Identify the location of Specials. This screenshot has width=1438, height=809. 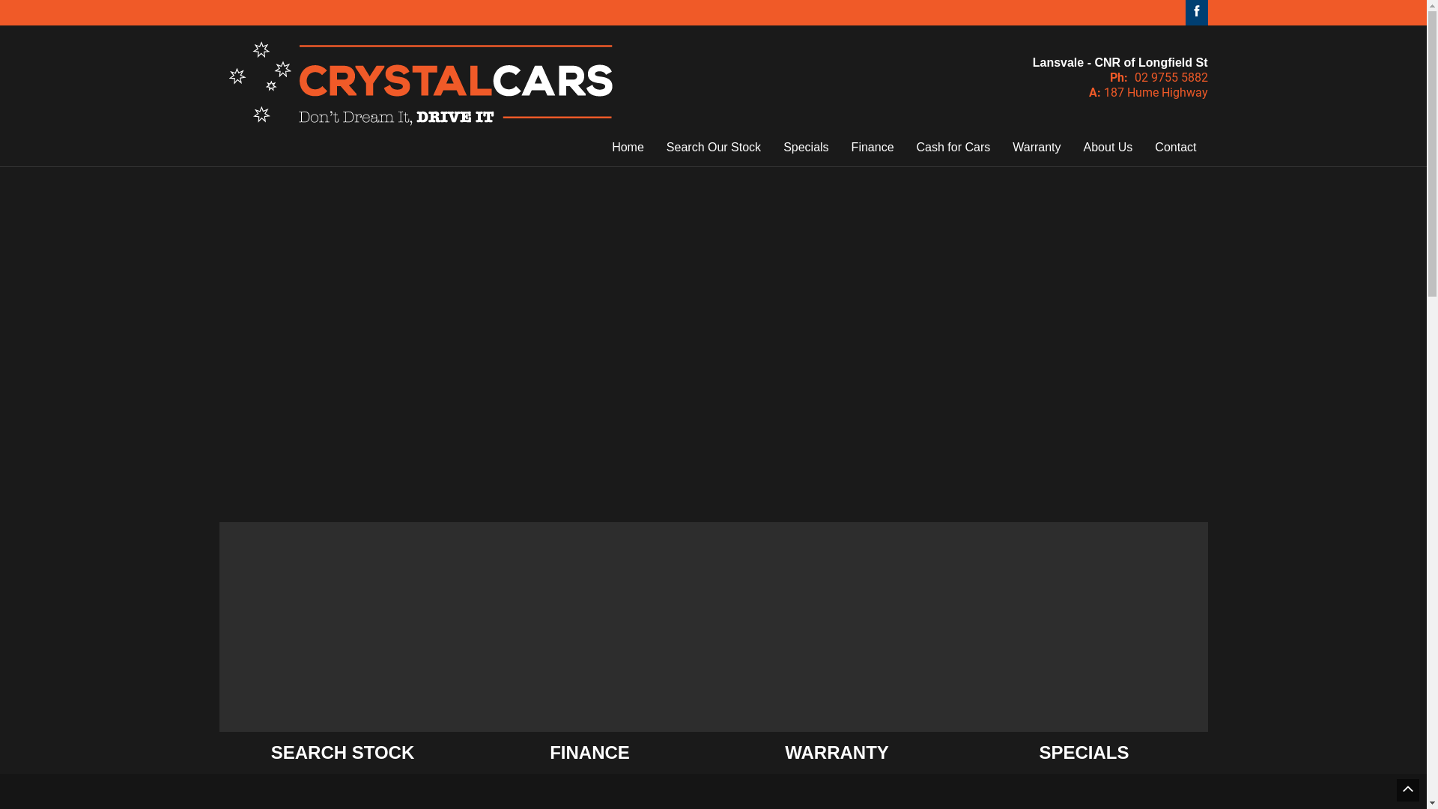
(806, 148).